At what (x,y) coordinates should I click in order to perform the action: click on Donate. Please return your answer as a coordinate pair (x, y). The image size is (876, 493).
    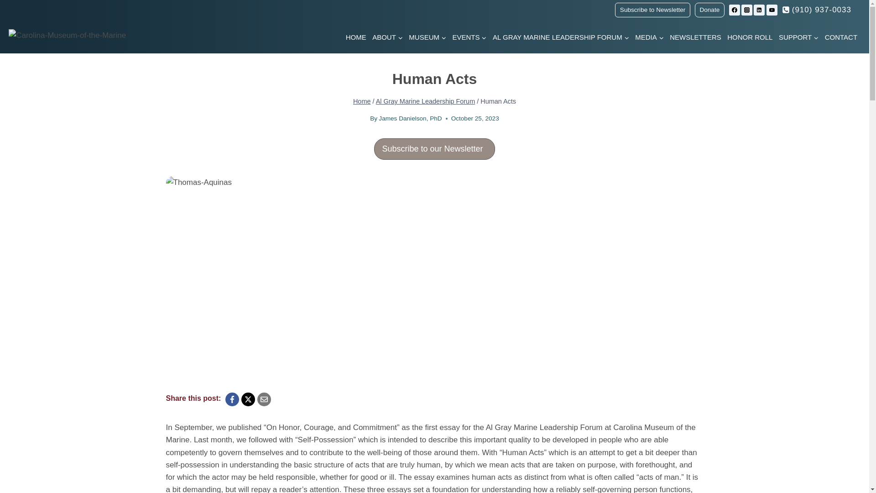
    Looking at the image, I should click on (709, 10).